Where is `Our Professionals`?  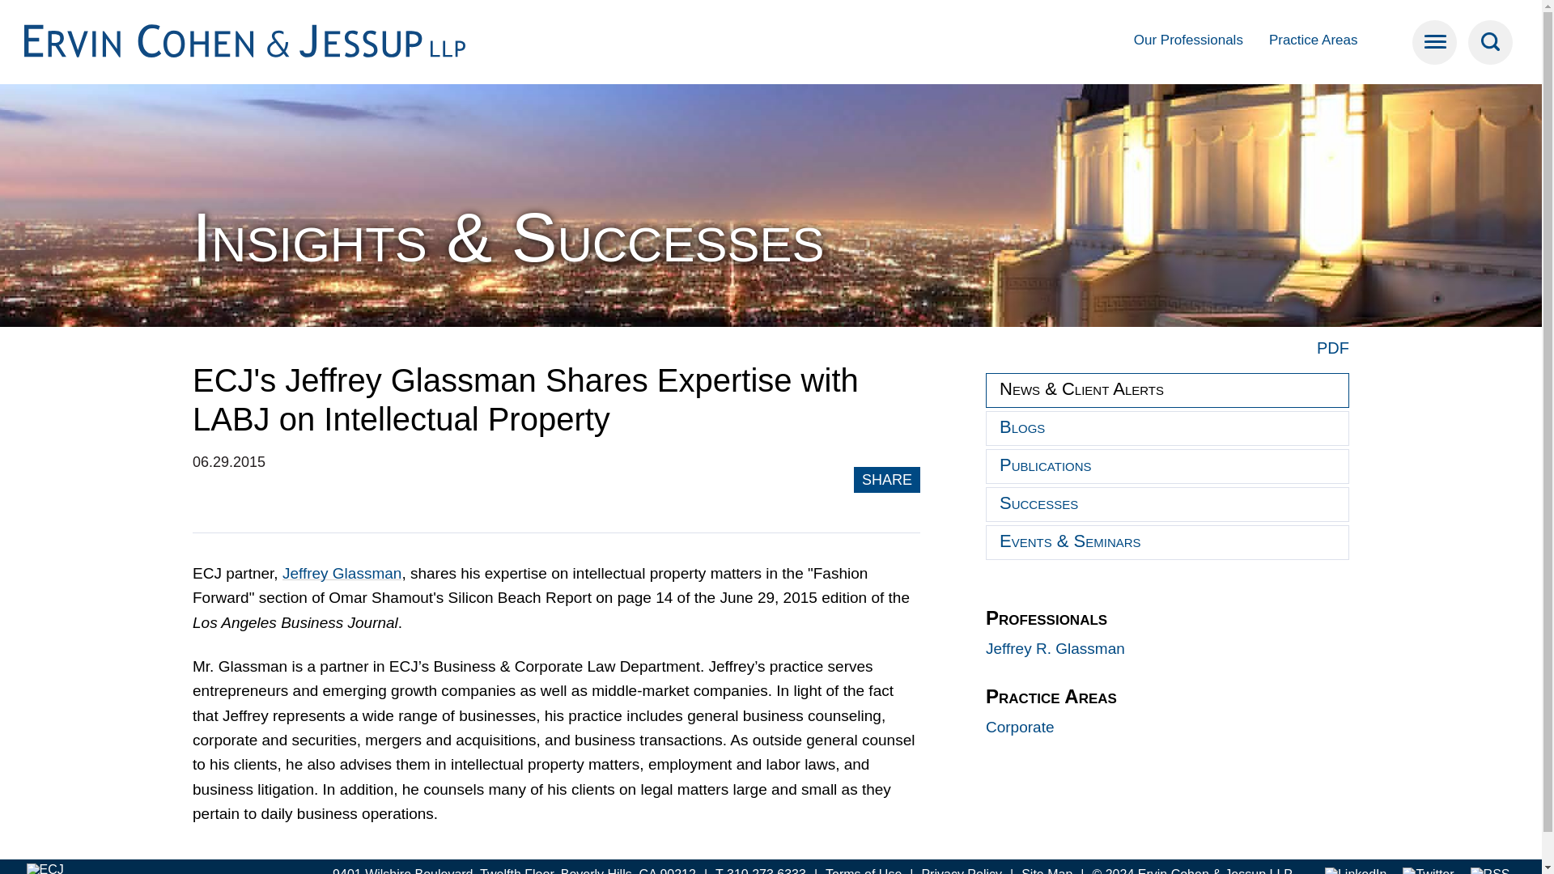 Our Professionals is located at coordinates (1188, 40).